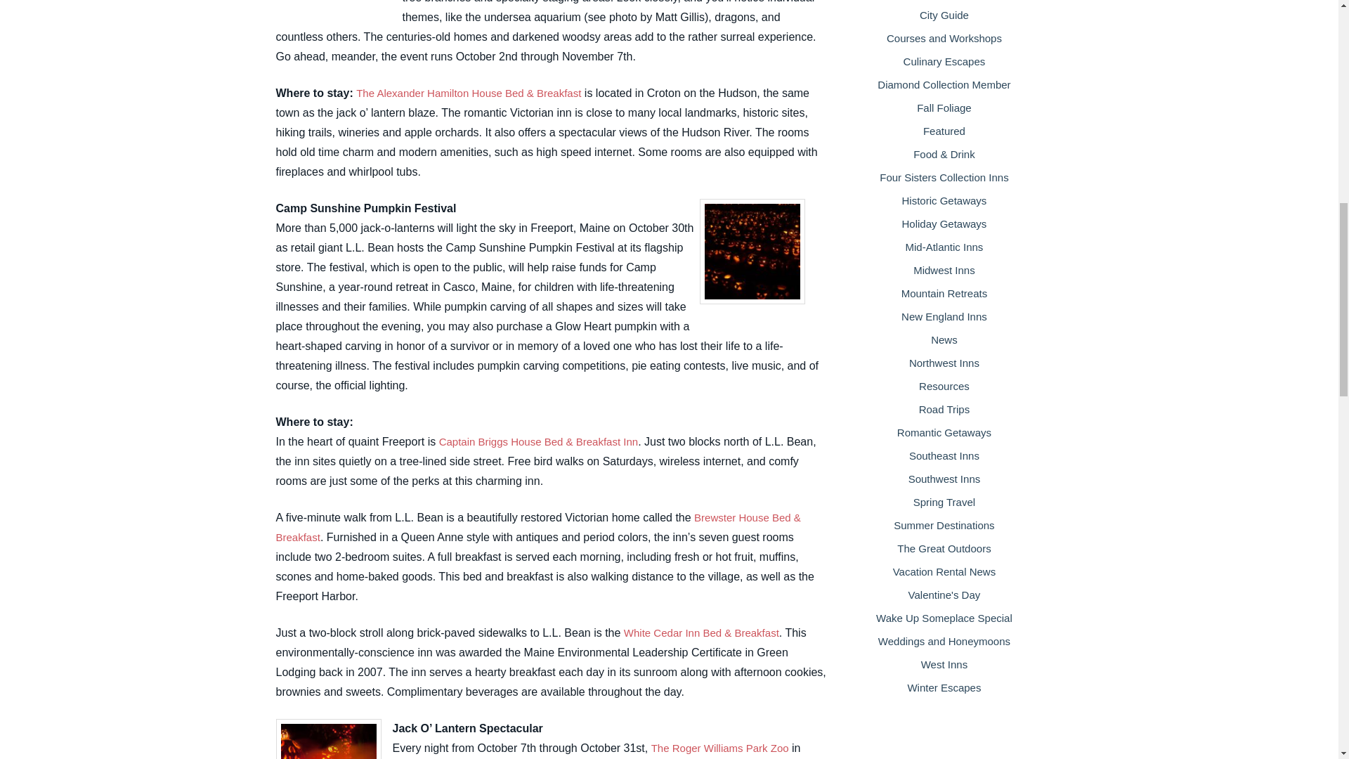 The height and width of the screenshot is (759, 1349). I want to click on providencezoo, so click(327, 739).